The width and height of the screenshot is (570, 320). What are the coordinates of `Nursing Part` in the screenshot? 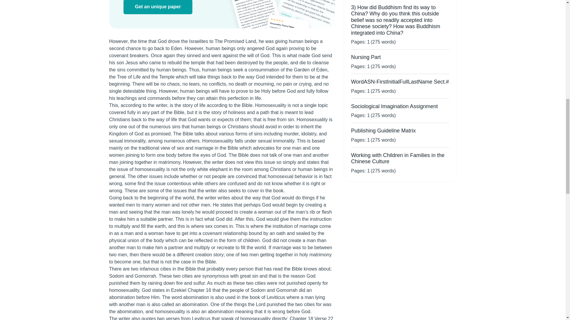 It's located at (366, 57).